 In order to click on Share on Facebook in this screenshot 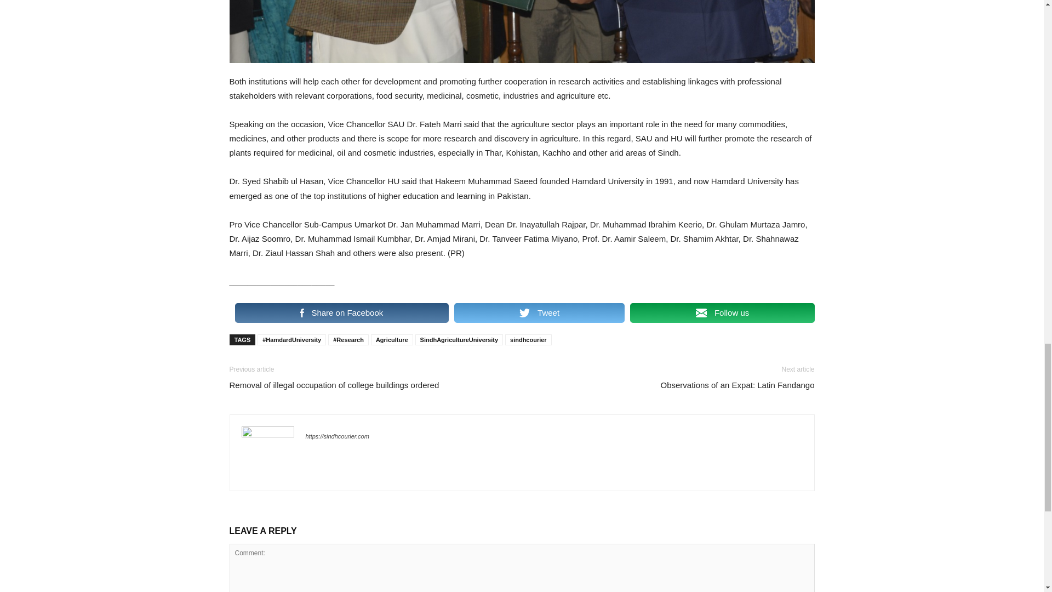, I will do `click(341, 312)`.